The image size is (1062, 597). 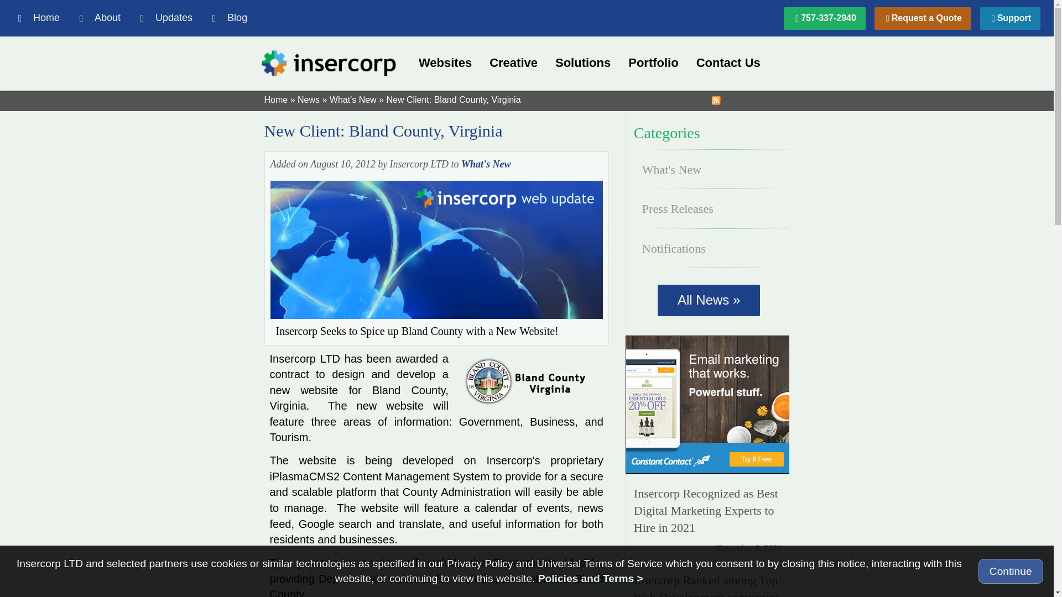 What do you see at coordinates (39, 18) in the screenshot?
I see `Home` at bounding box center [39, 18].